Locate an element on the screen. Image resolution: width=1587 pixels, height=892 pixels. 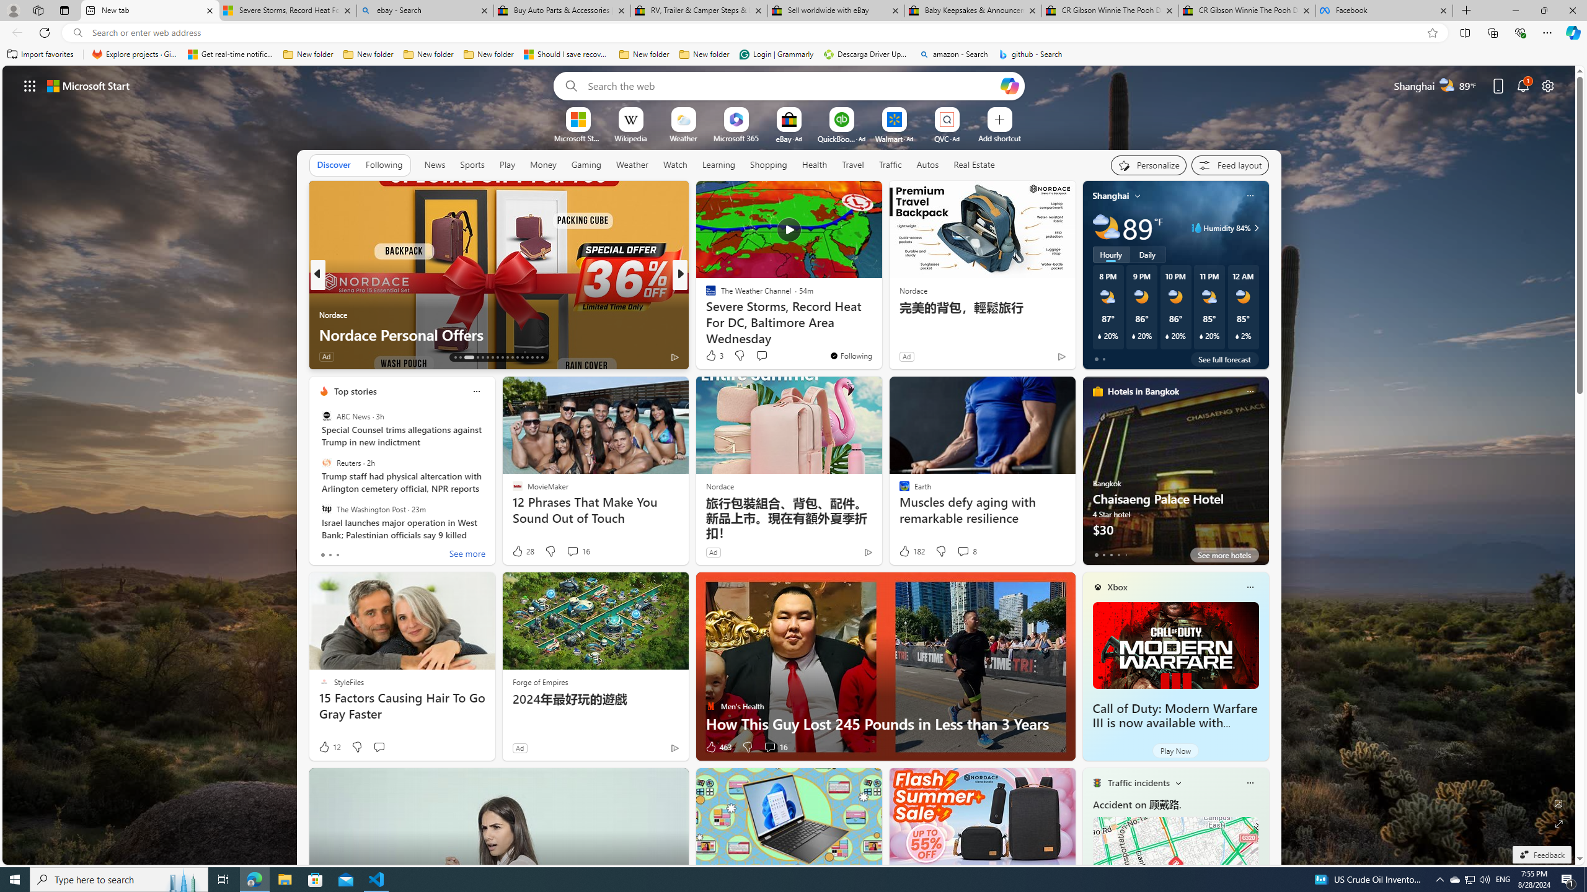
13 Like is located at coordinates (712, 357).